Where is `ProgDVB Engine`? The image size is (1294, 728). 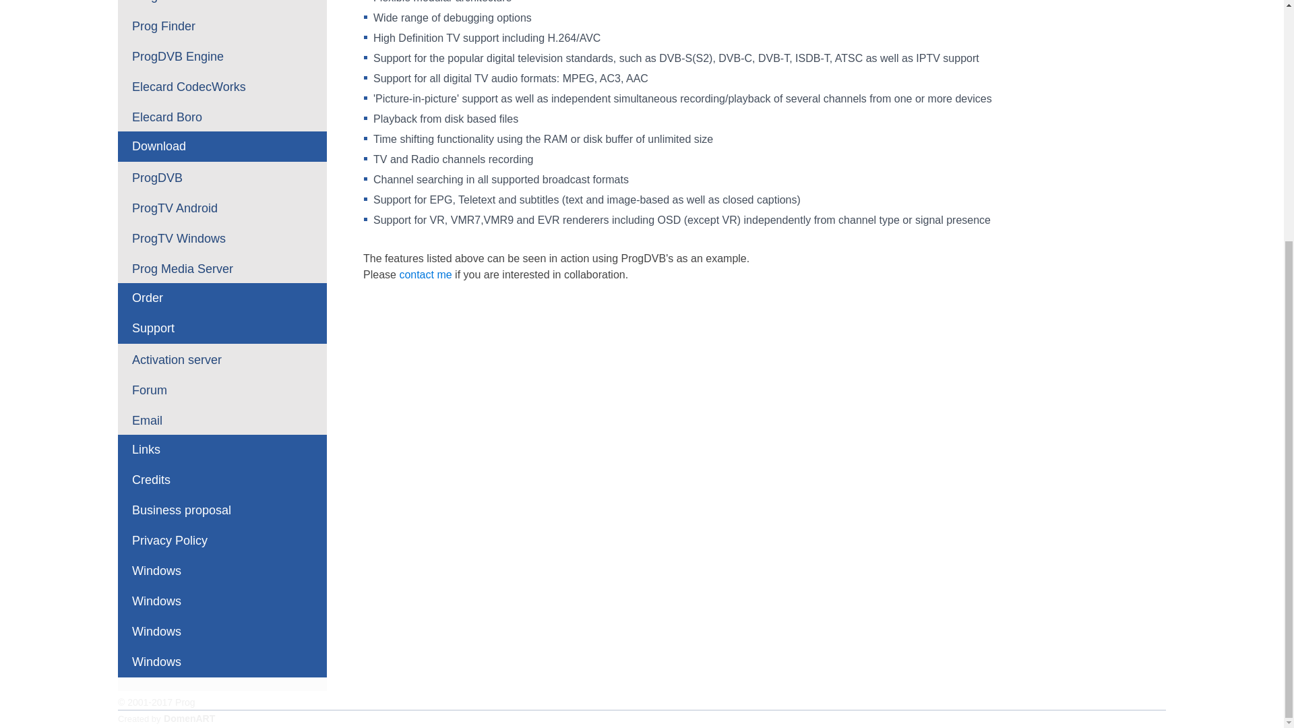
ProgDVB Engine is located at coordinates (222, 55).